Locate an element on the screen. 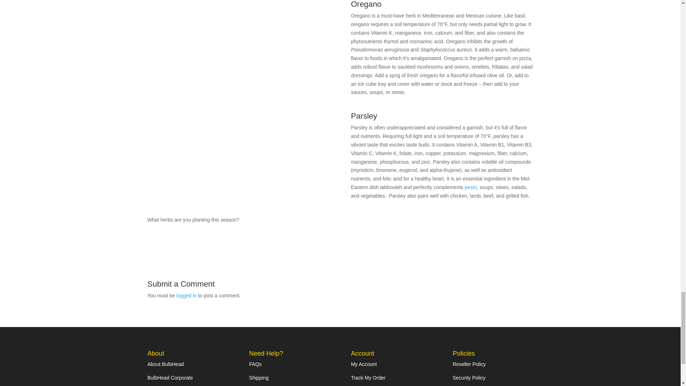 This screenshot has width=686, height=386. pesto is located at coordinates (470, 187).